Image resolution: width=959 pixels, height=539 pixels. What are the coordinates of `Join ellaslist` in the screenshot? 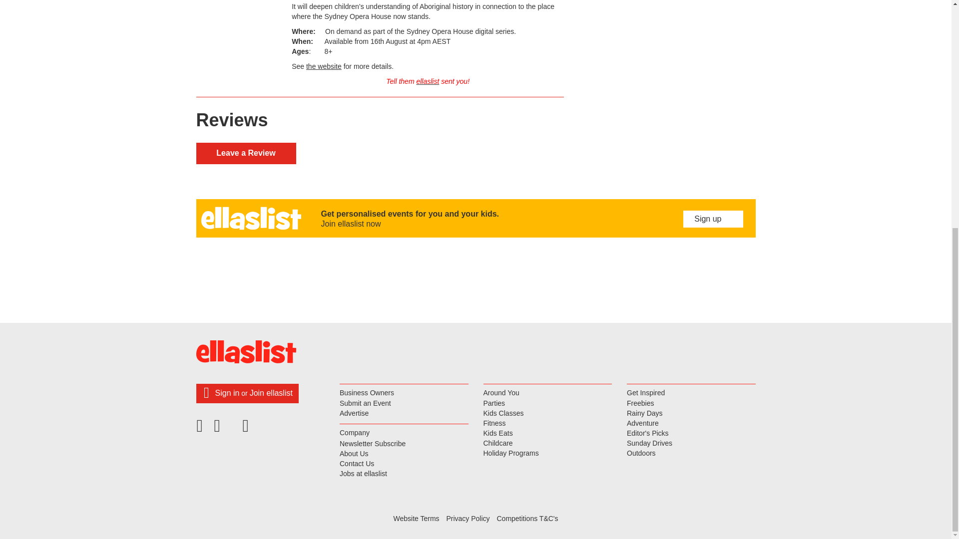 It's located at (271, 392).